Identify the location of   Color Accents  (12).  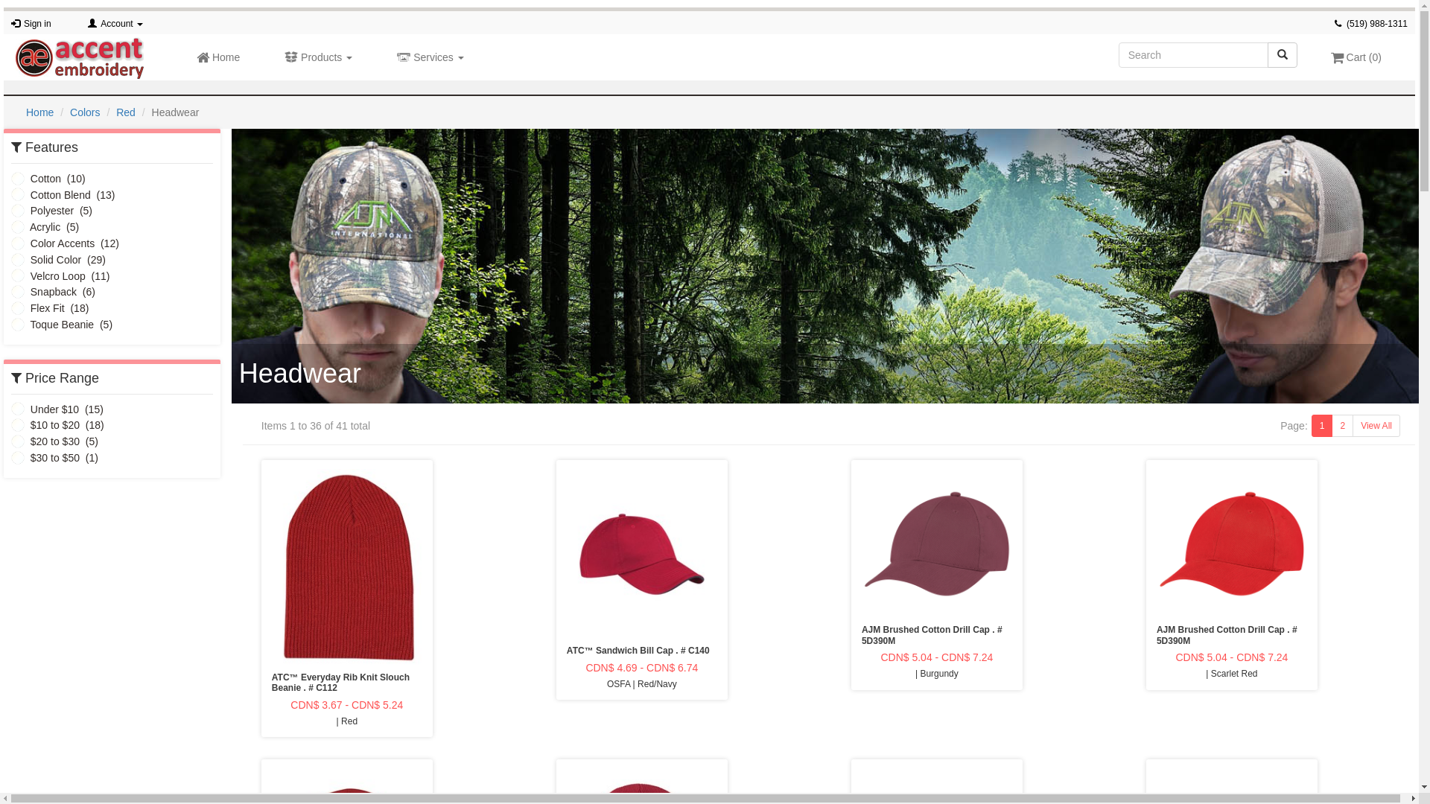
(66, 243).